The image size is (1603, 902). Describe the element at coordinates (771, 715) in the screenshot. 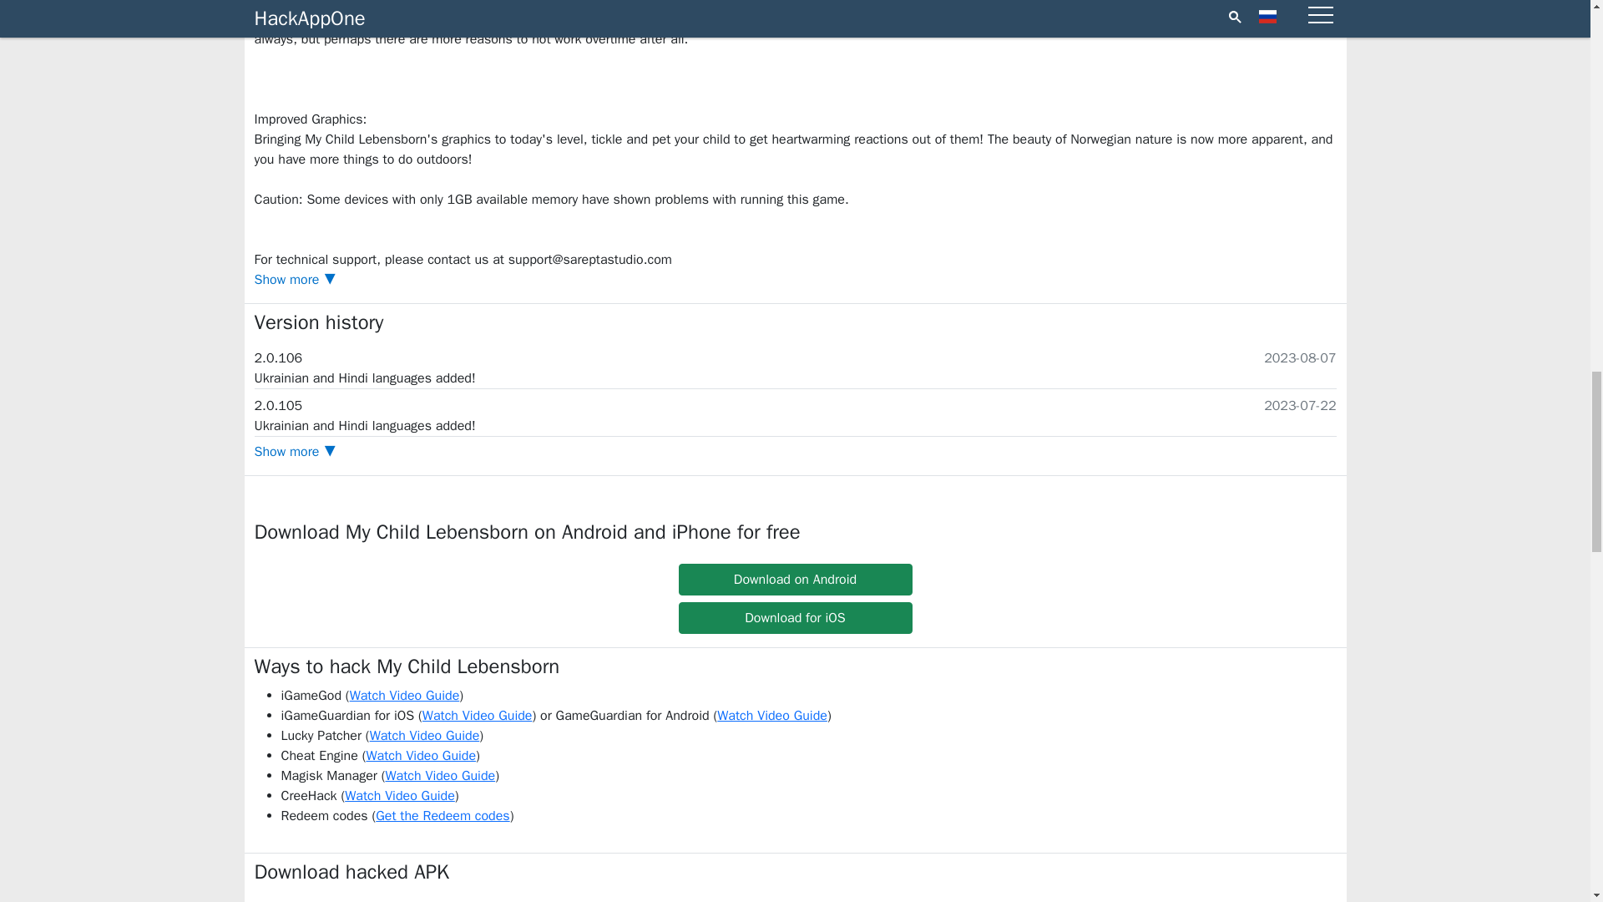

I see `Watch Video Guide` at that location.